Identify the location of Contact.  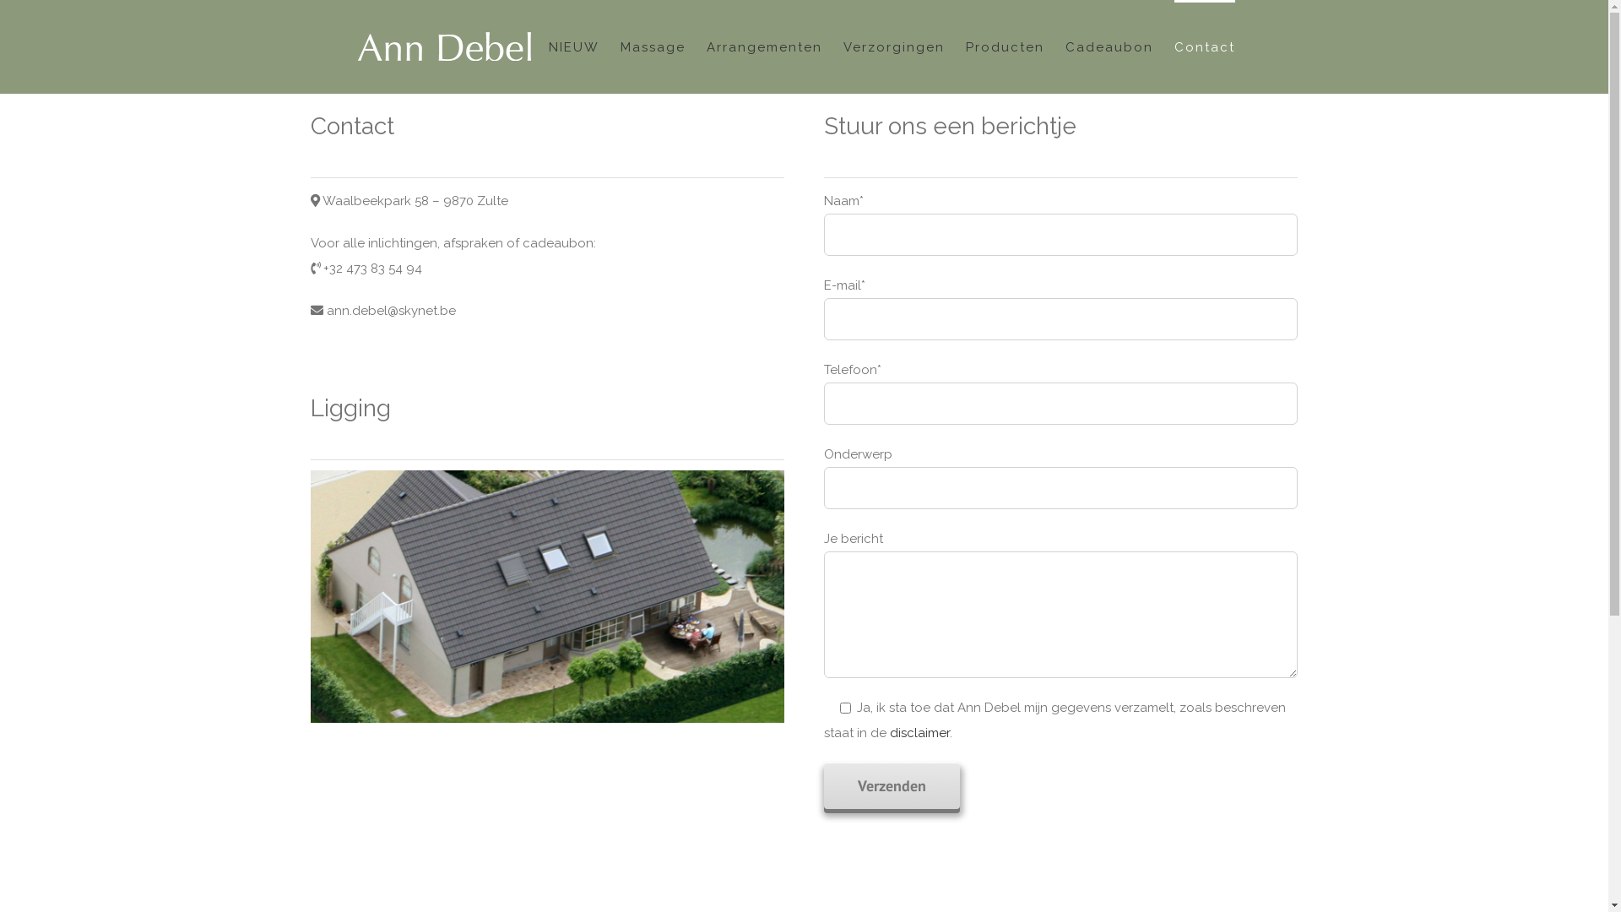
(1204, 46).